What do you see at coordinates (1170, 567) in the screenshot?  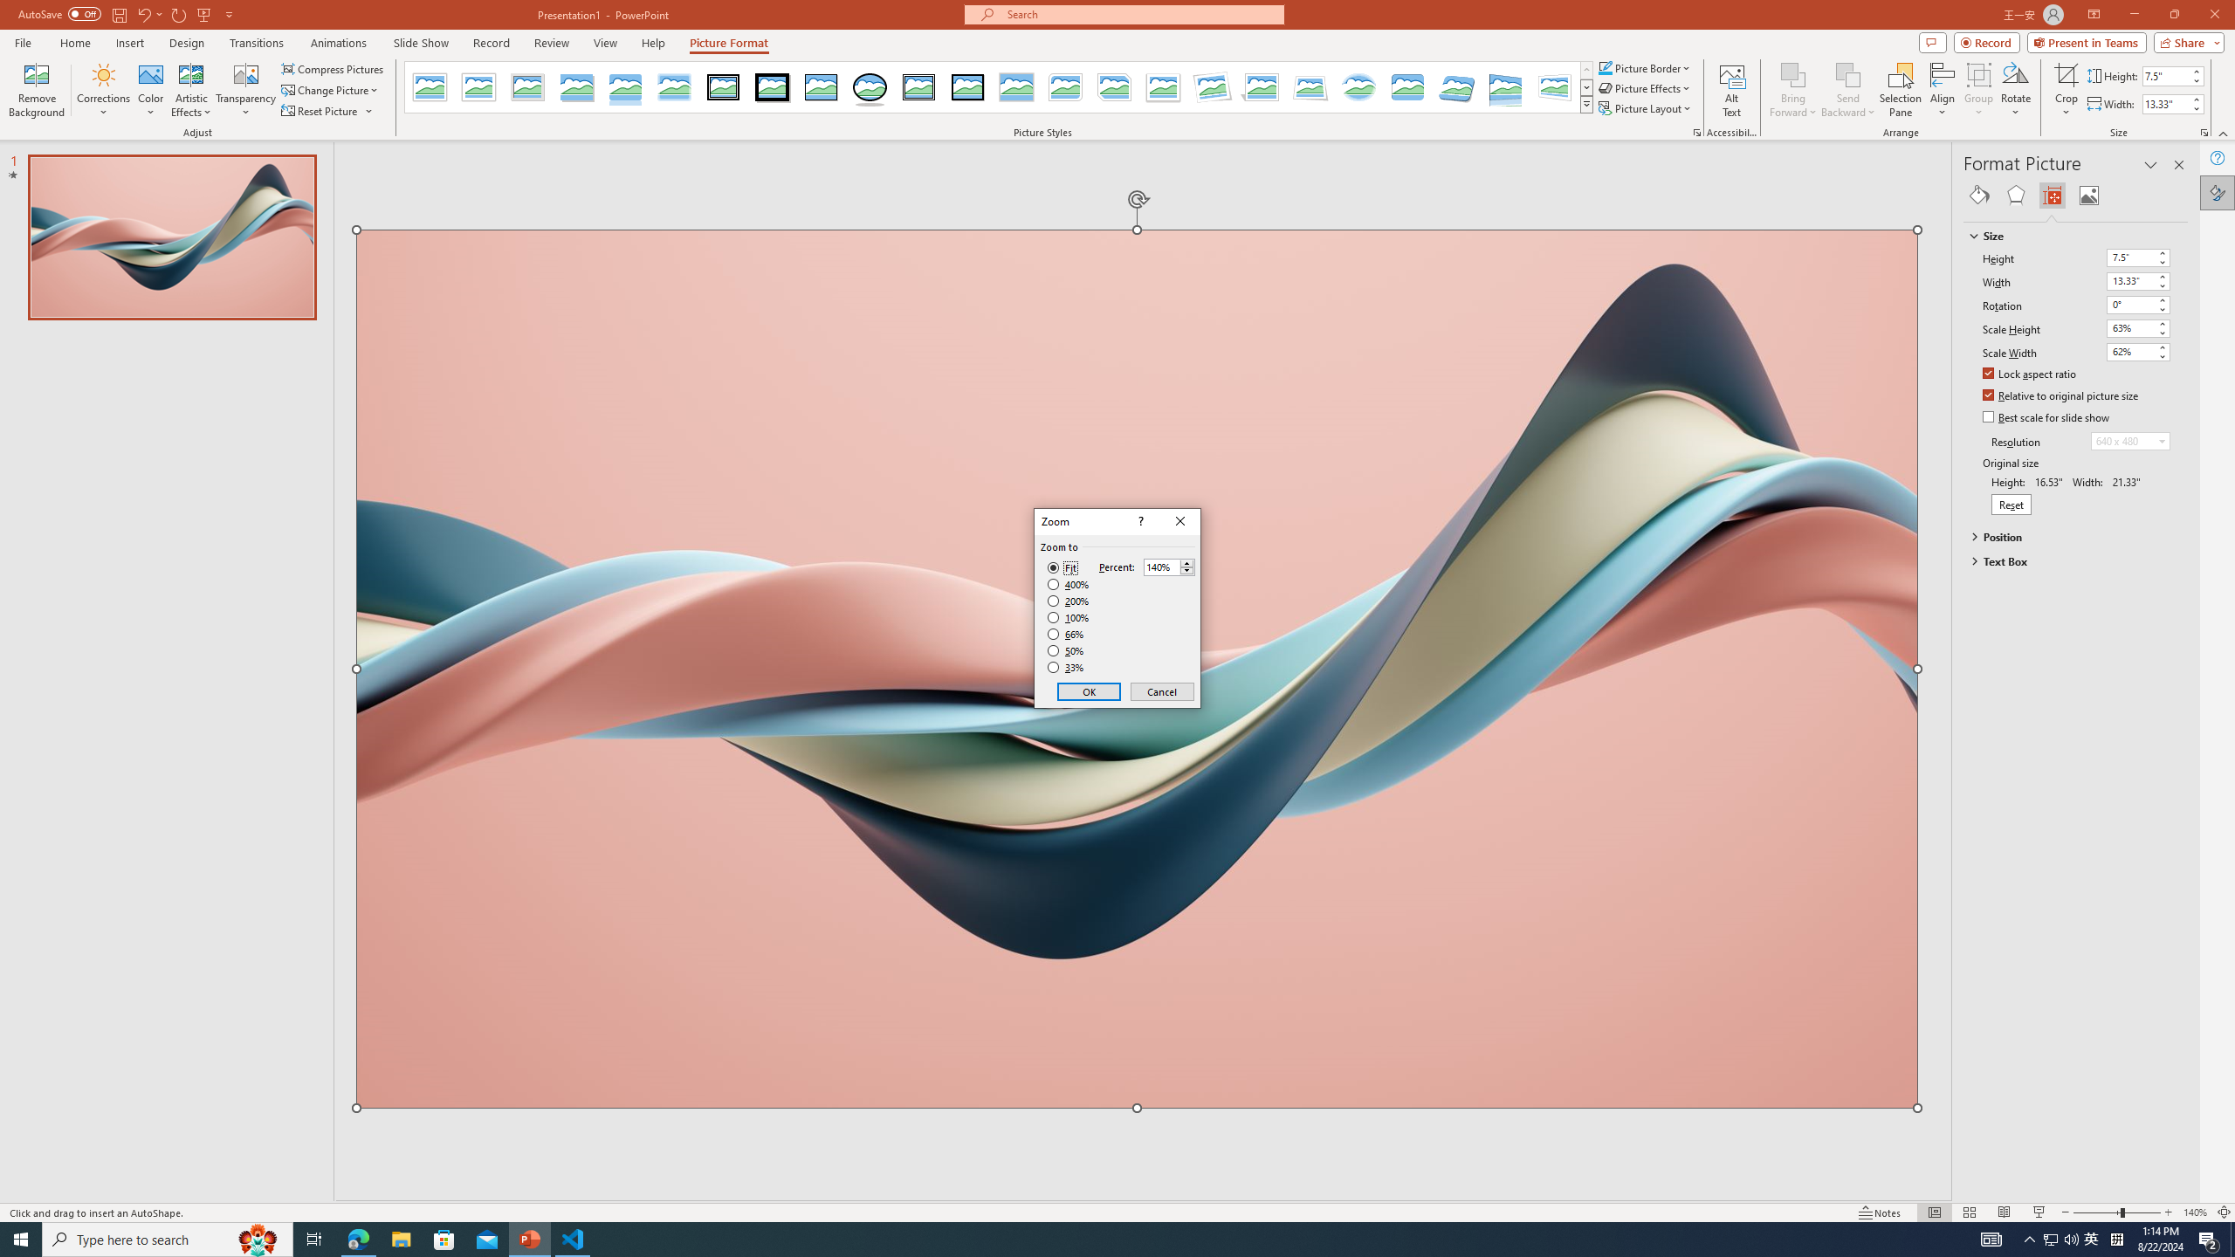 I see `Percent` at bounding box center [1170, 567].